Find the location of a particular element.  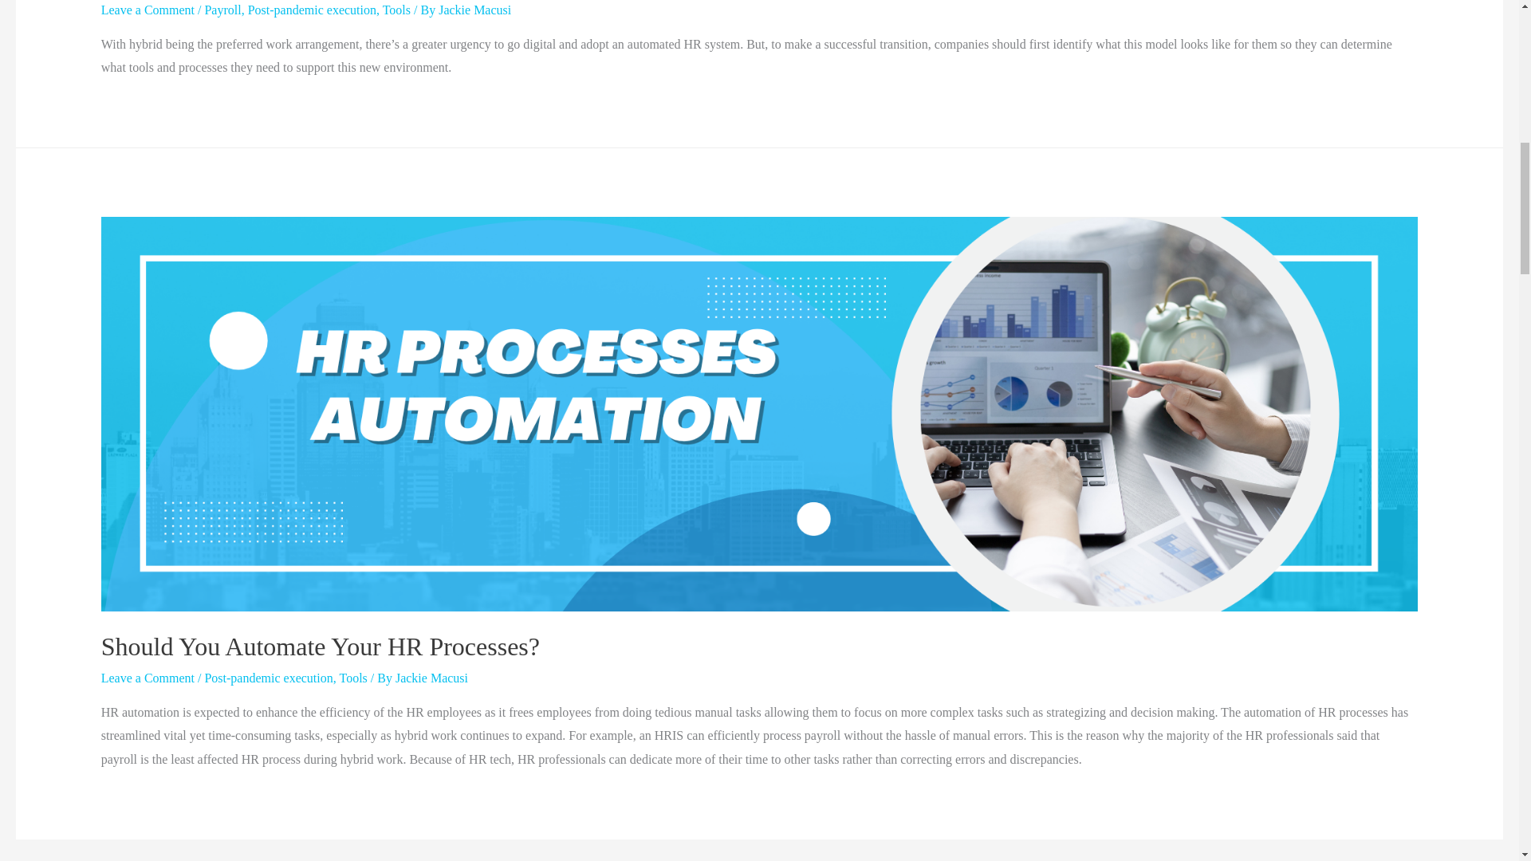

Jackie Macusi is located at coordinates (474, 10).